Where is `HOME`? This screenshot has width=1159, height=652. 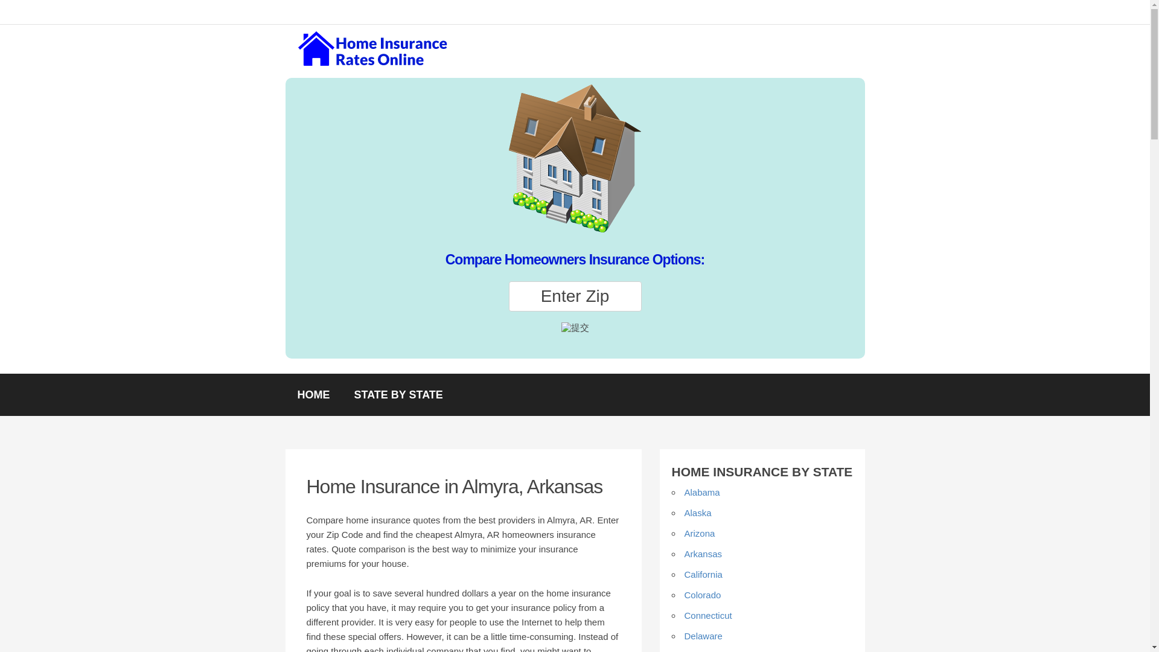 HOME is located at coordinates (313, 395).